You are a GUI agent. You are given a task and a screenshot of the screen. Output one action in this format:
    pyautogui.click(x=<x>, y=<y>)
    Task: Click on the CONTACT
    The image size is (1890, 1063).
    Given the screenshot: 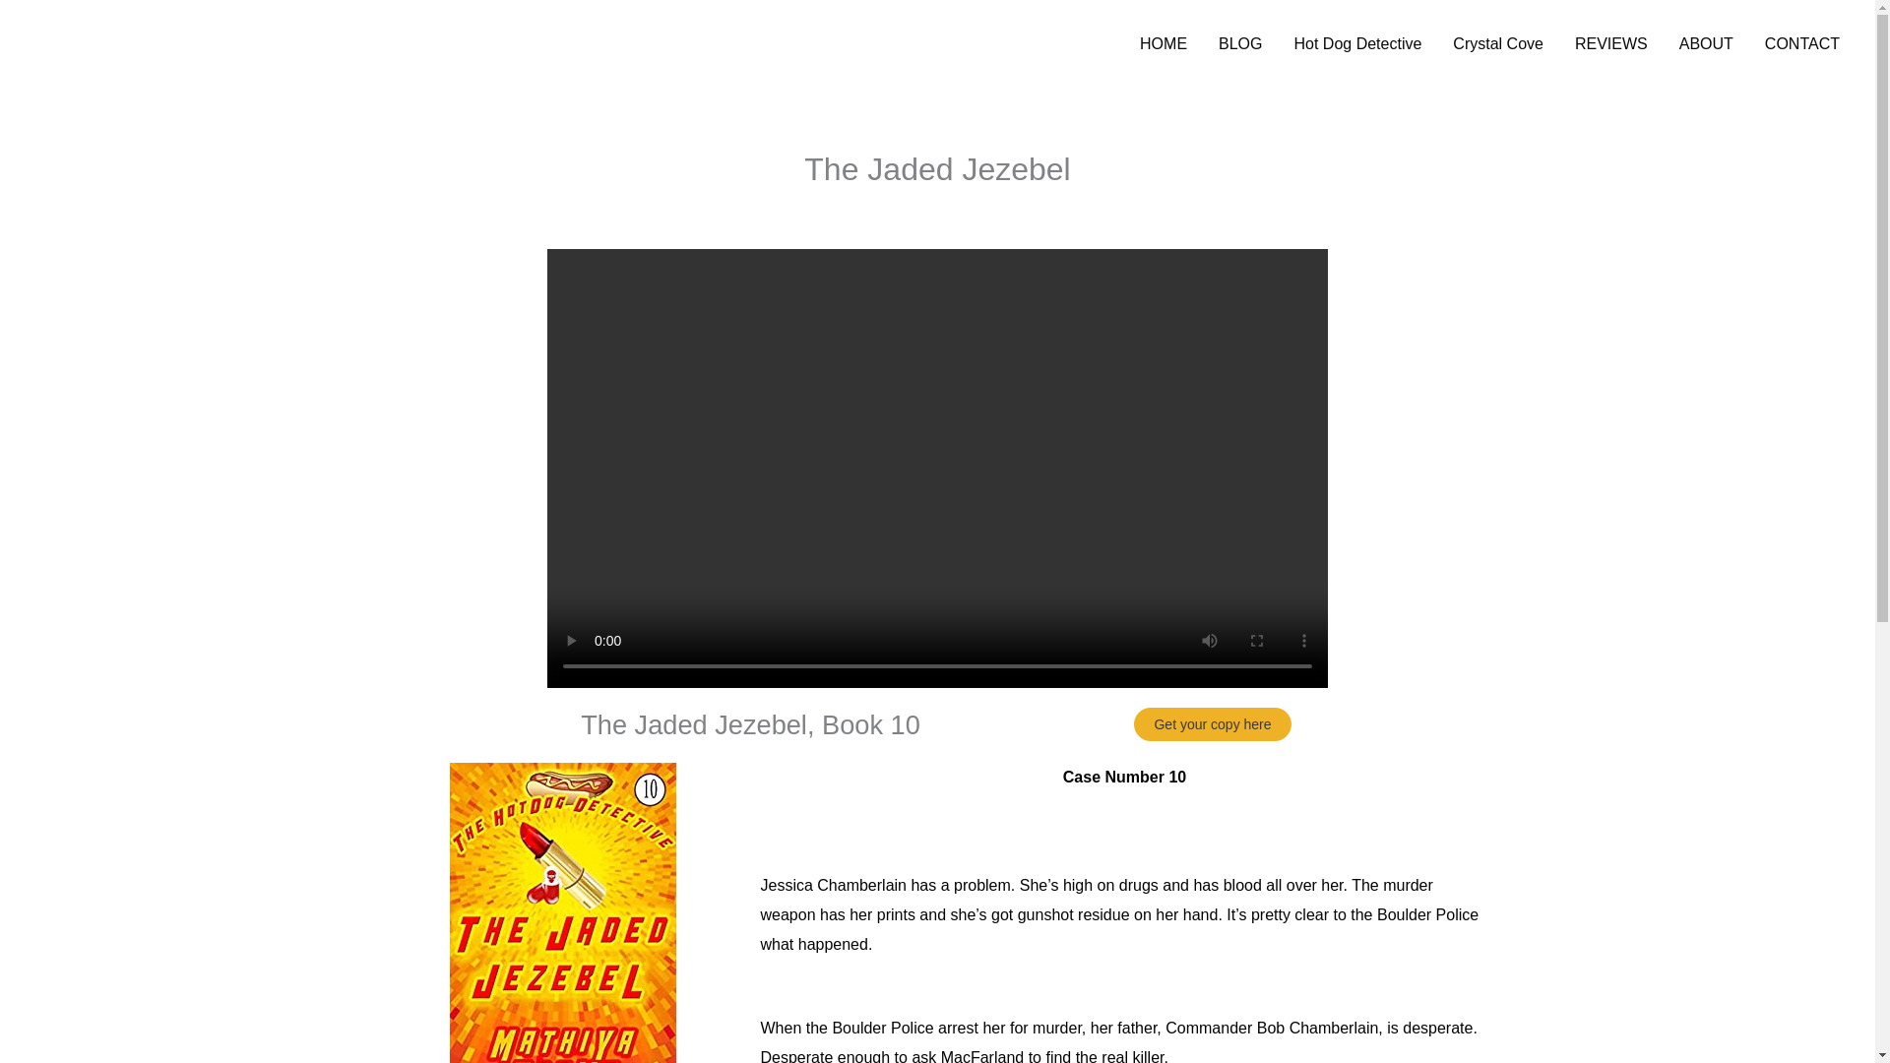 What is the action you would take?
    pyautogui.click(x=1802, y=43)
    